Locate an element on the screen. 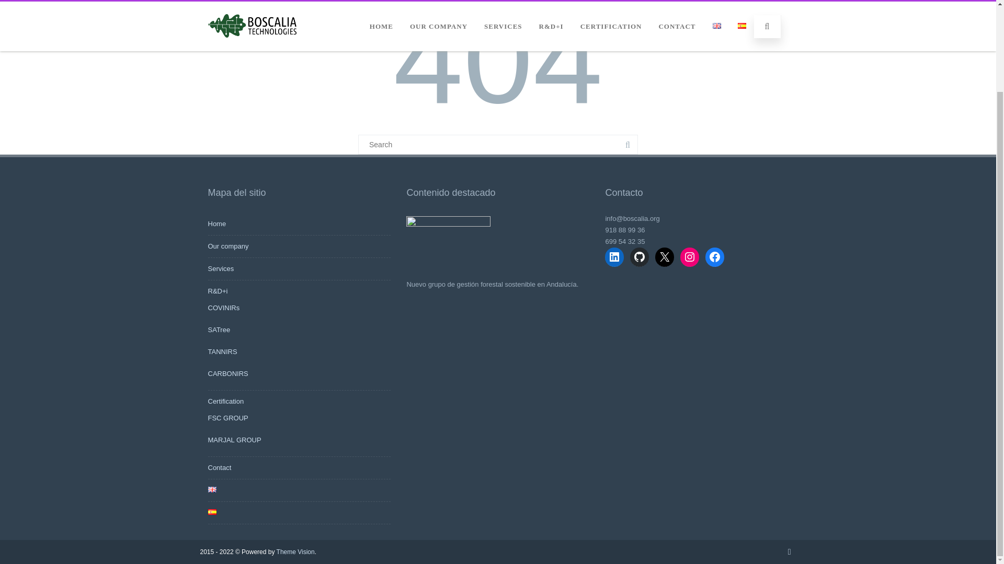 The image size is (1004, 564). SATree is located at coordinates (219, 330).